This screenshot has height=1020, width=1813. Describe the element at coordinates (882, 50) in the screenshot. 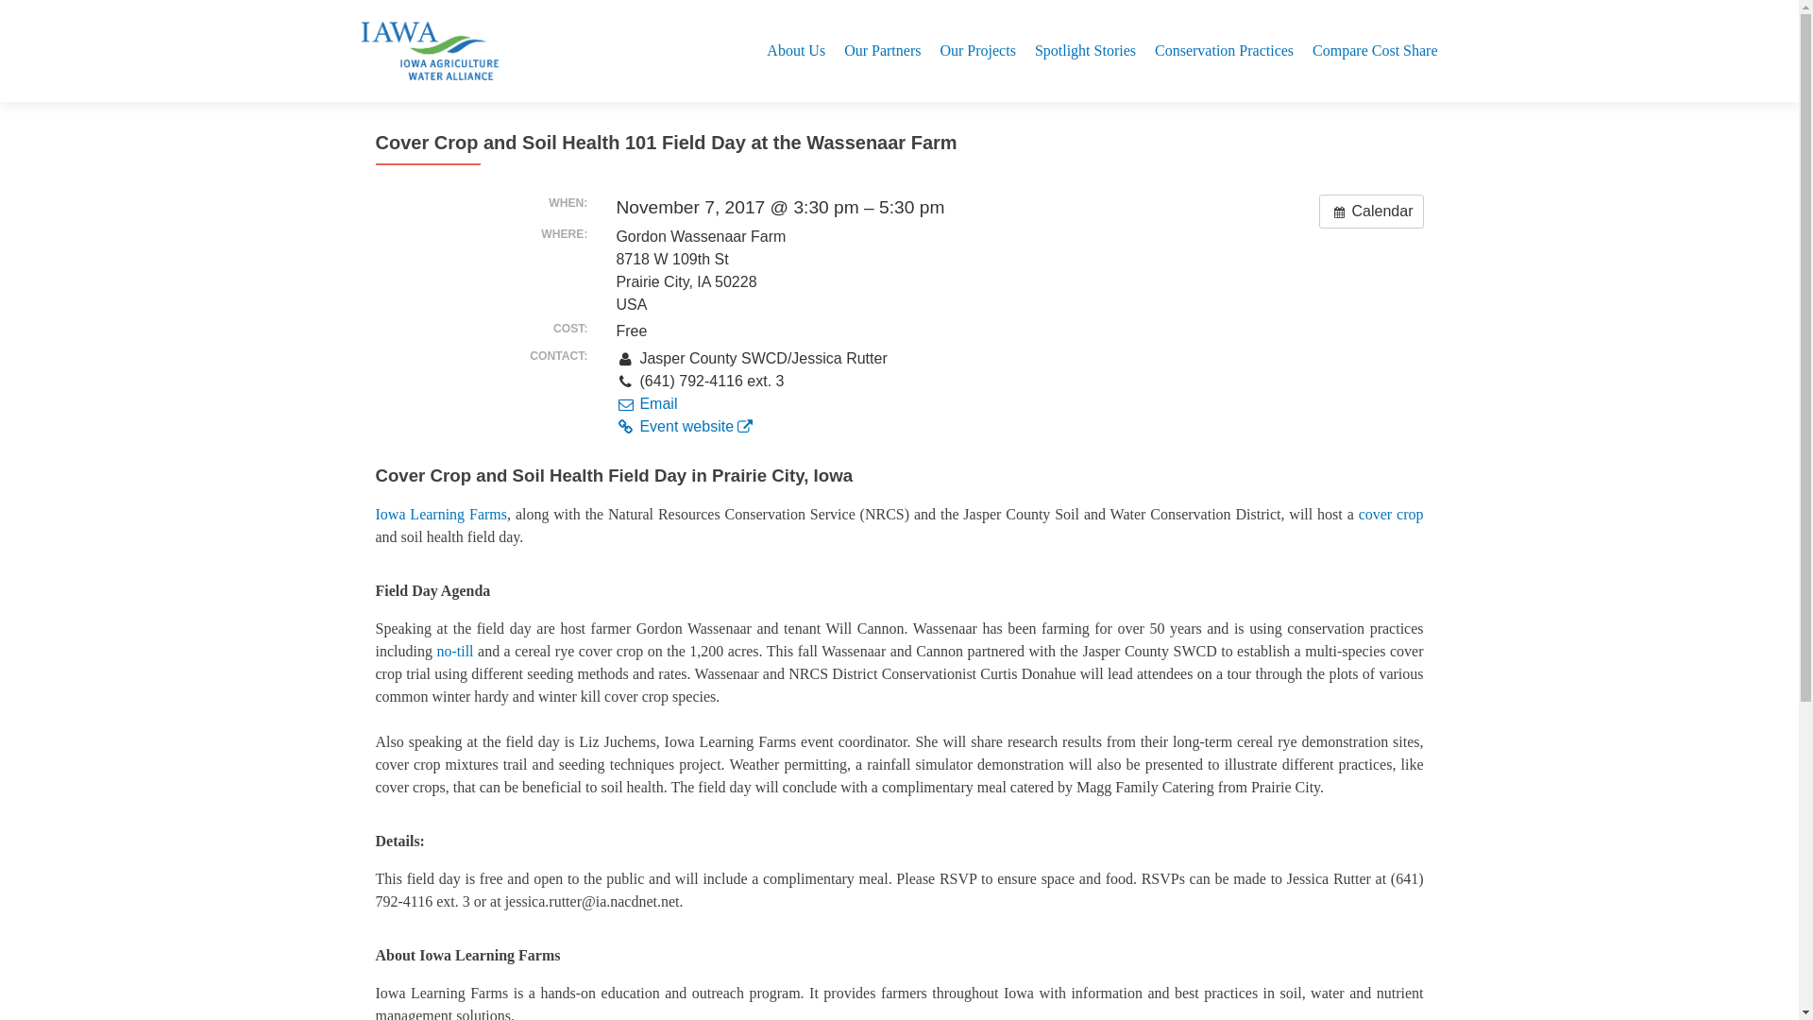

I see `Our Partners` at that location.